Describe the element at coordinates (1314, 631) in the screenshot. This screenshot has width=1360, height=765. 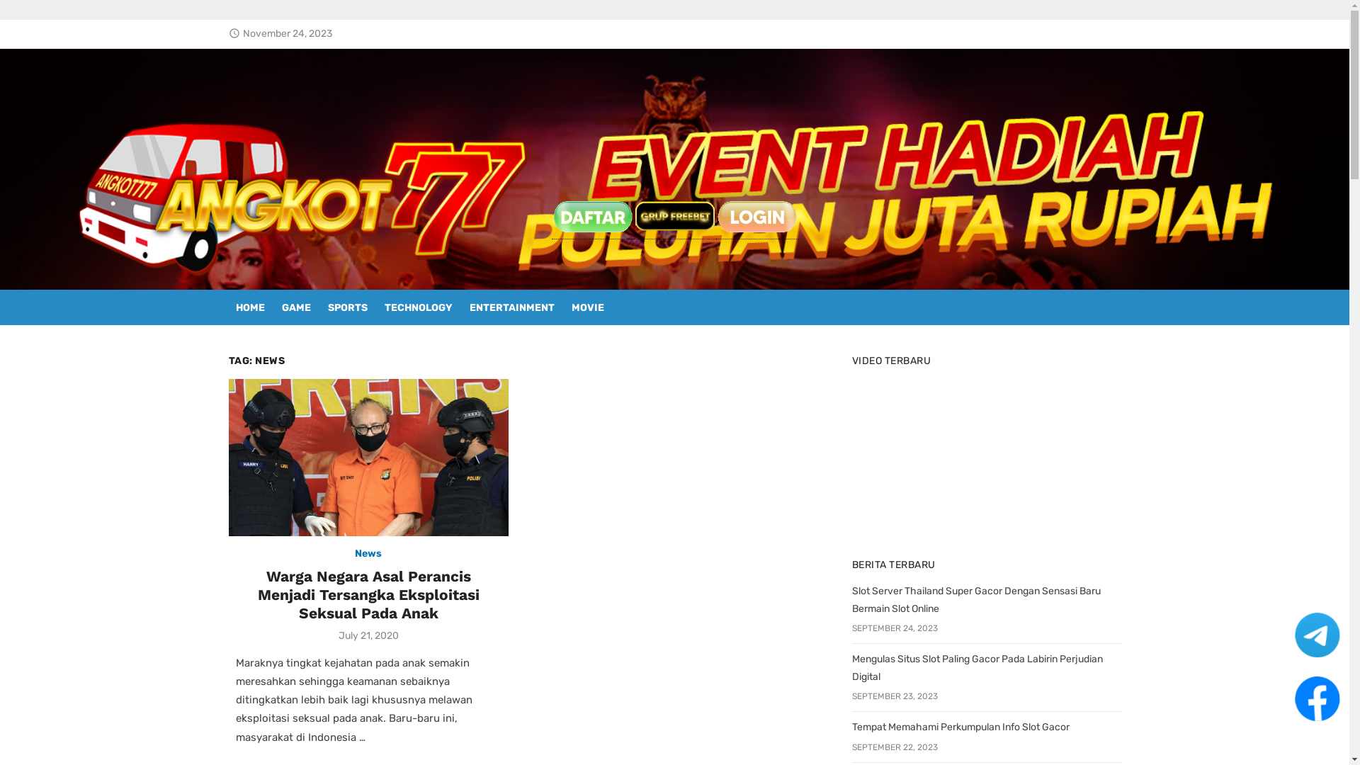
I see `telegram angkot777` at that location.